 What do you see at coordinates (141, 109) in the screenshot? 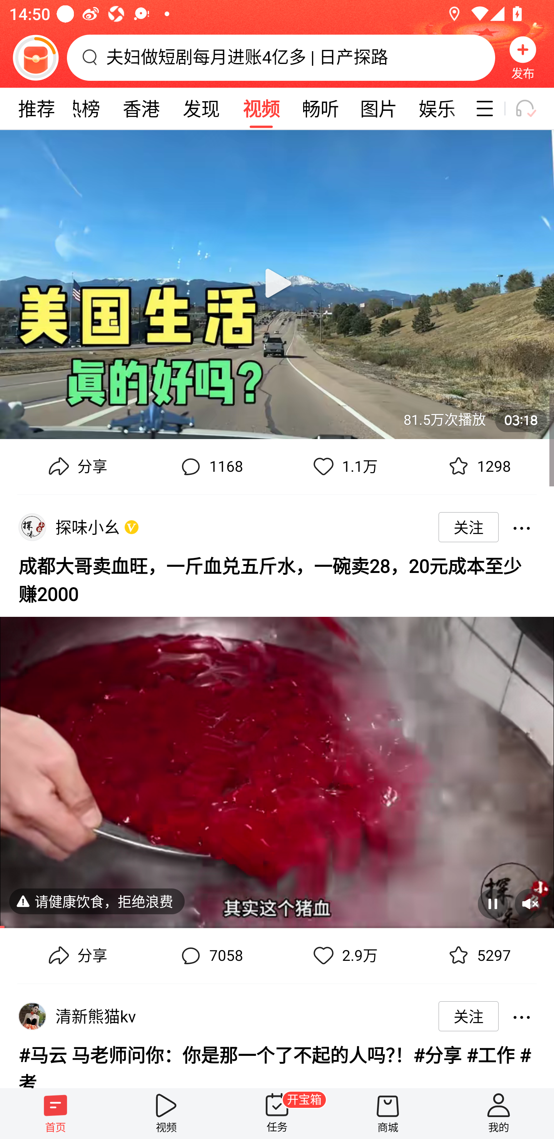
I see `香港` at bounding box center [141, 109].